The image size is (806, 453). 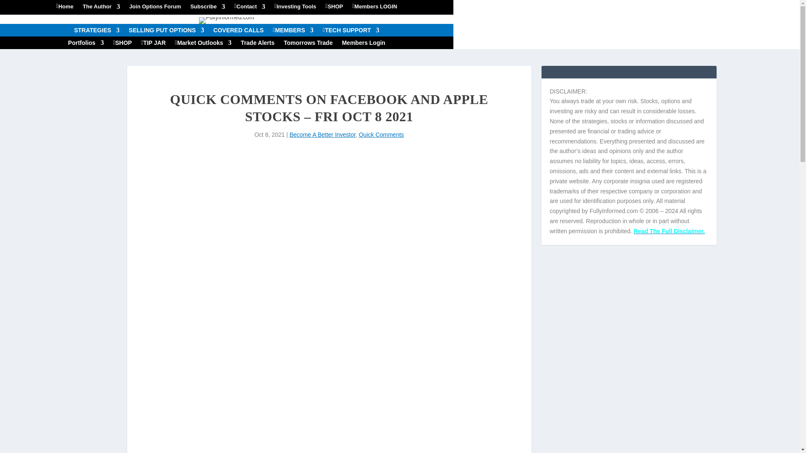 What do you see at coordinates (207, 8) in the screenshot?
I see `Subscribe` at bounding box center [207, 8].